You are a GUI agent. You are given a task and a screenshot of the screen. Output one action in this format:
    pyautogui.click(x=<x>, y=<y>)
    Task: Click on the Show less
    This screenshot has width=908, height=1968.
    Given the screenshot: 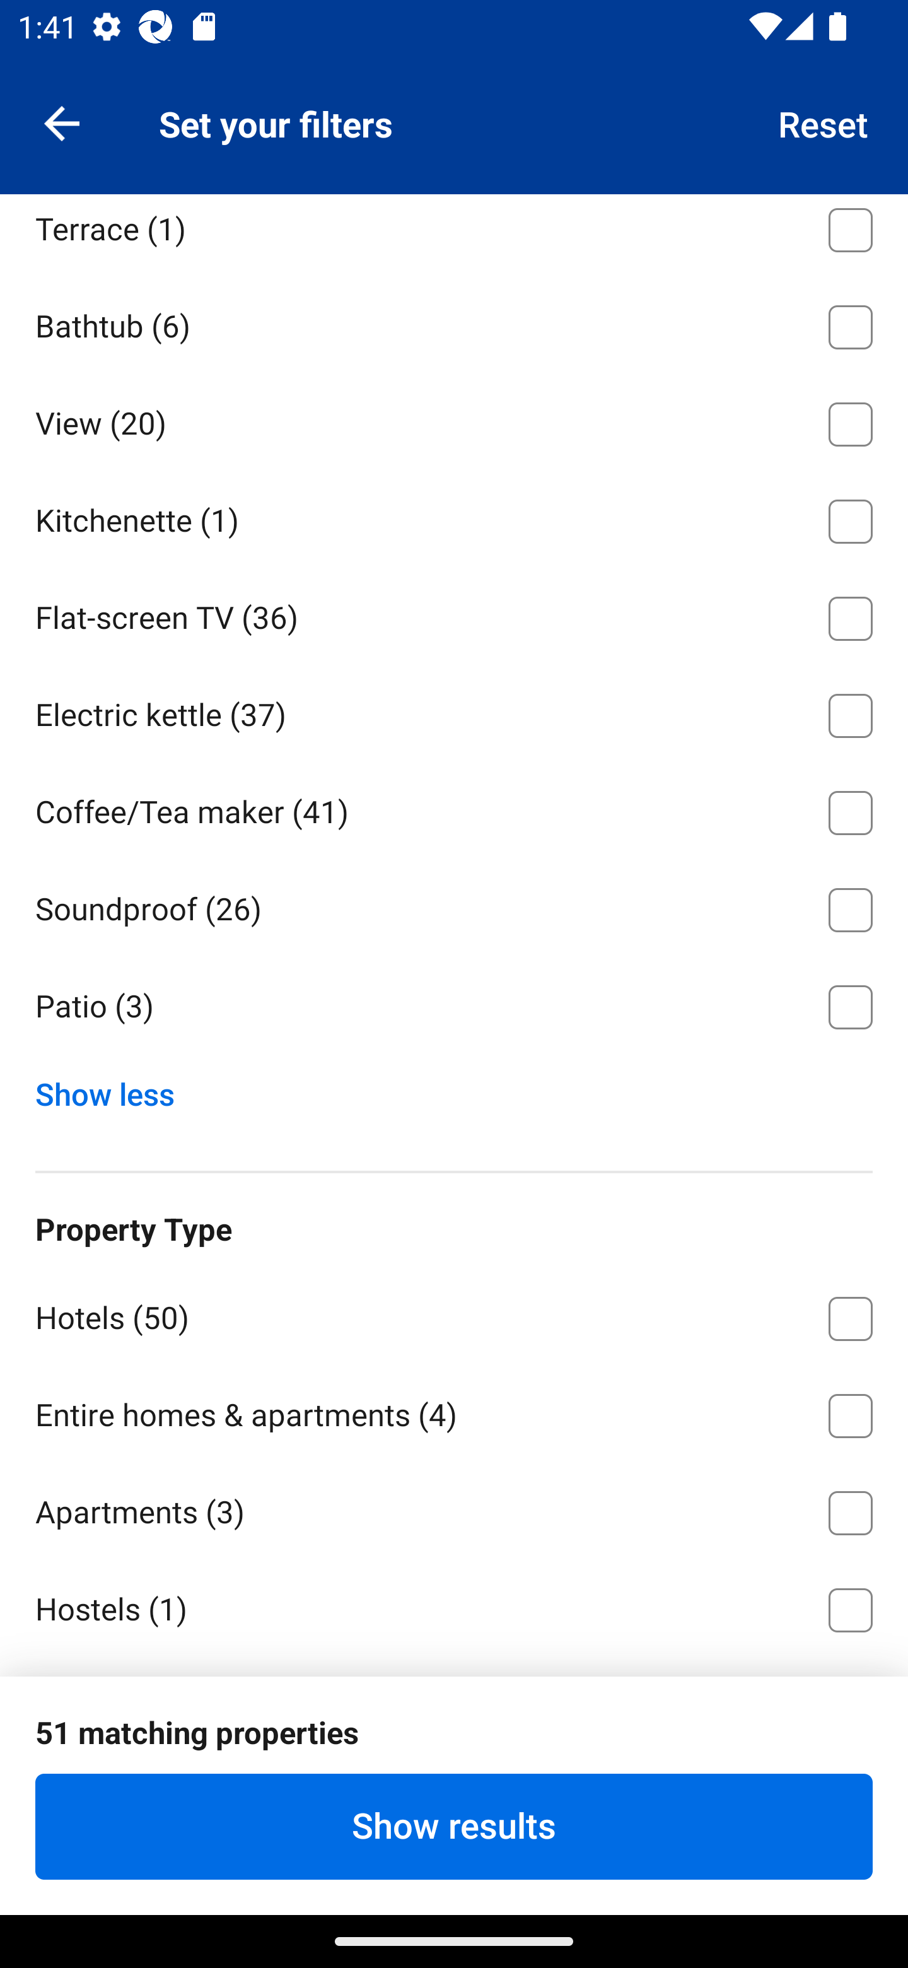 What is the action you would take?
    pyautogui.click(x=113, y=1089)
    